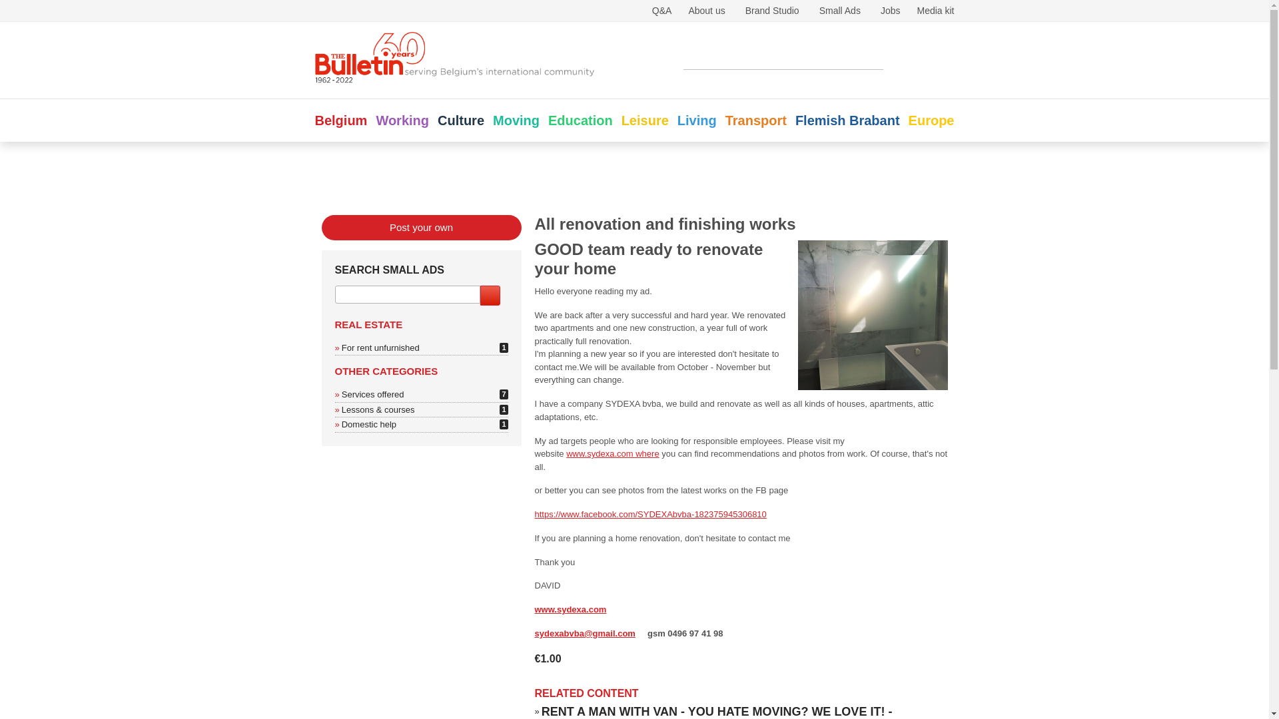 Image resolution: width=1279 pixels, height=719 pixels. I want to click on Culture, so click(372, 394).